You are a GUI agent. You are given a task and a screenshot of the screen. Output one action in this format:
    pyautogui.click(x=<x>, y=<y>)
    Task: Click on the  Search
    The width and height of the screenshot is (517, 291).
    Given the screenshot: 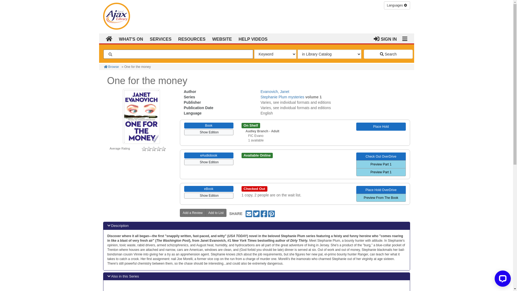 What is the action you would take?
    pyautogui.click(x=388, y=54)
    